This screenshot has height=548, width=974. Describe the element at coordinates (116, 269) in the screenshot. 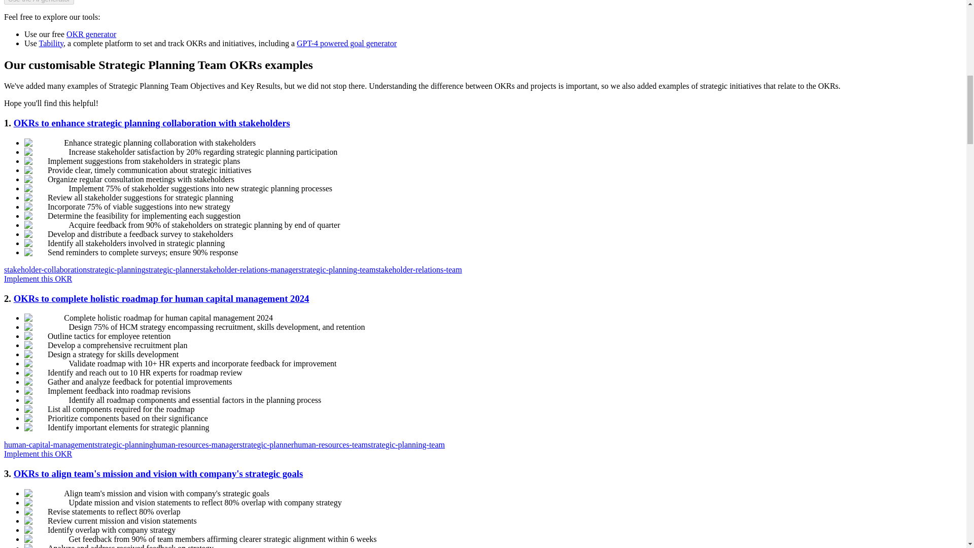

I see `strategic-planning` at that location.